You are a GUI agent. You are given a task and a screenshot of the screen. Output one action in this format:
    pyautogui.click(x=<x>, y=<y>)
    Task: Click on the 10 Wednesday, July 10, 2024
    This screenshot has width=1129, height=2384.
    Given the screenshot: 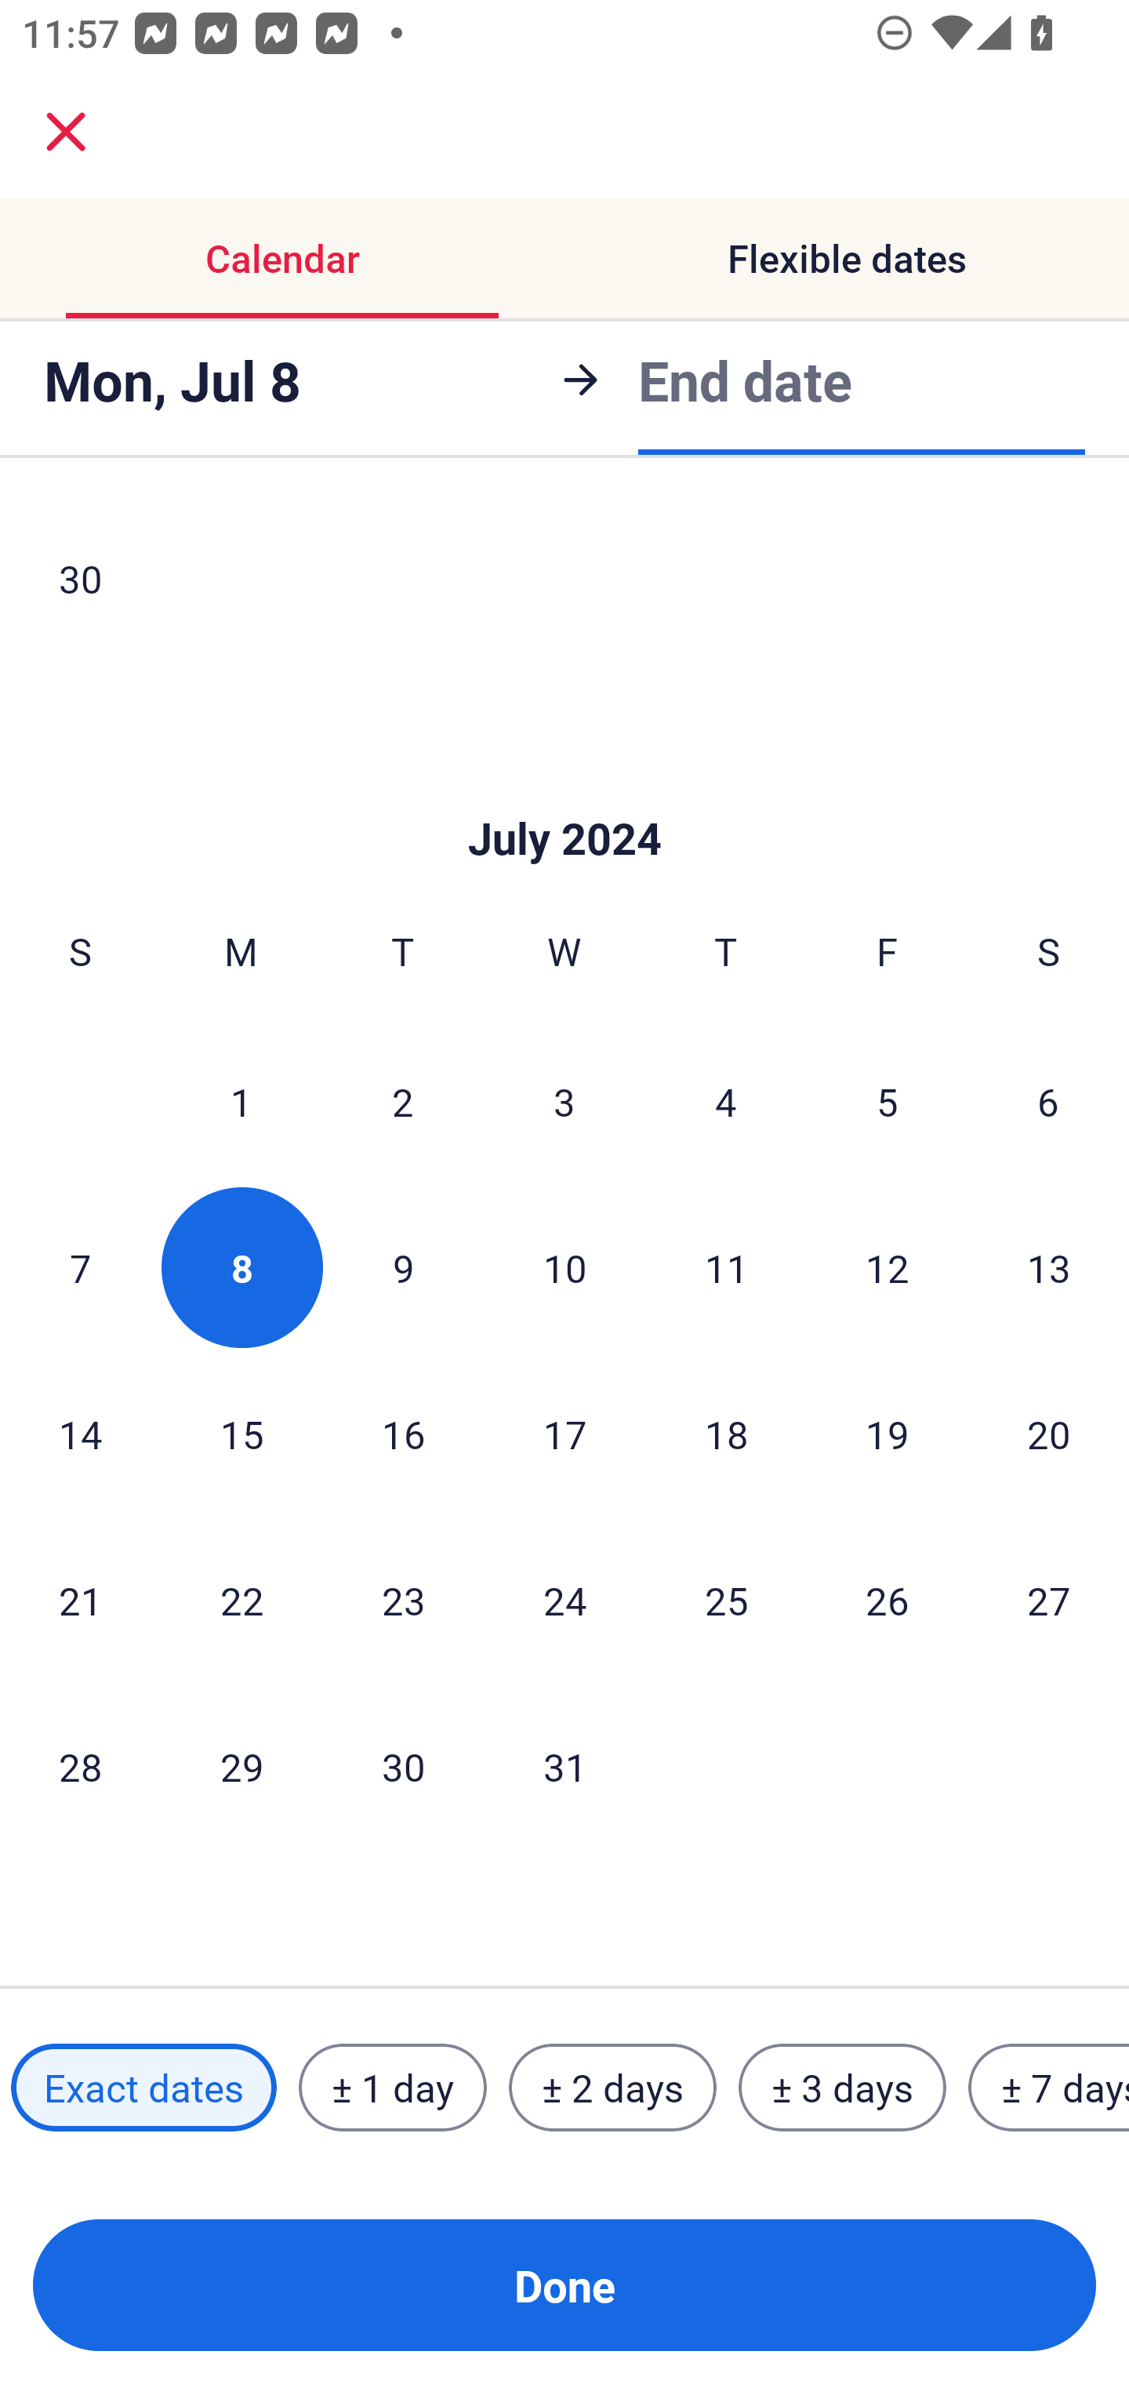 What is the action you would take?
    pyautogui.click(x=564, y=1266)
    